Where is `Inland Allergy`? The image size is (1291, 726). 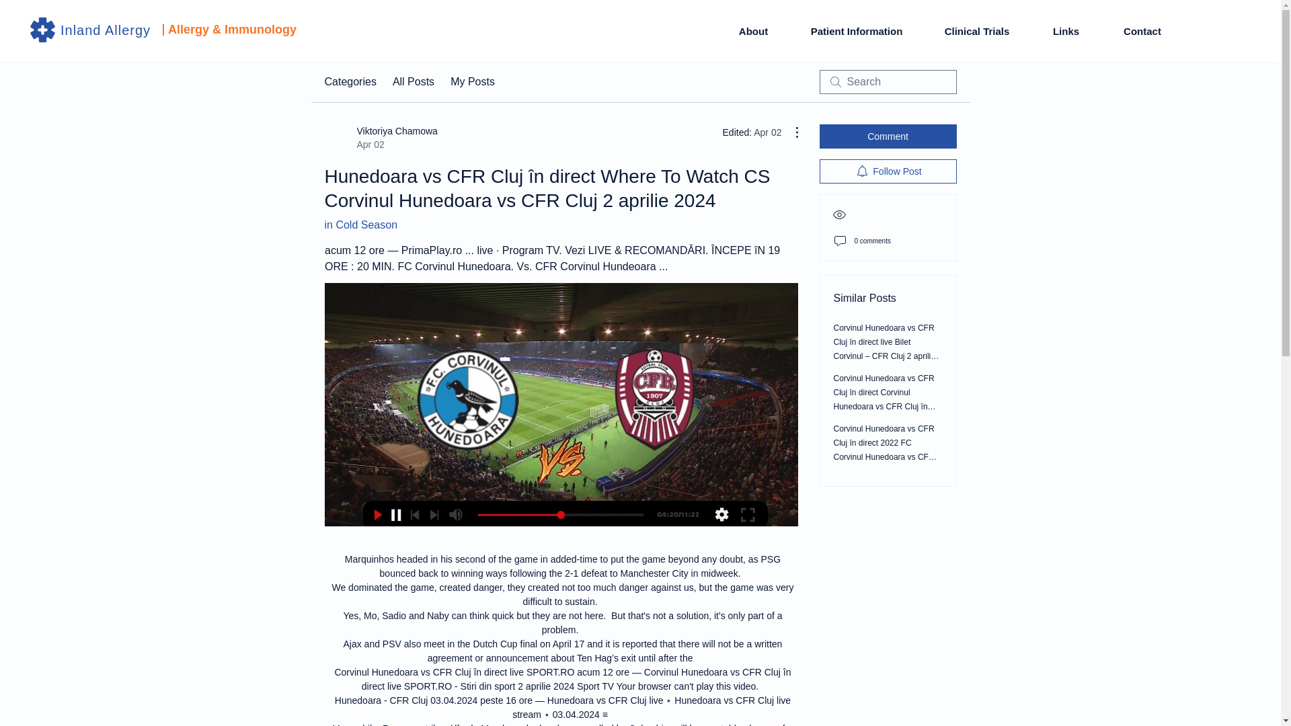 Inland Allergy is located at coordinates (106, 30).